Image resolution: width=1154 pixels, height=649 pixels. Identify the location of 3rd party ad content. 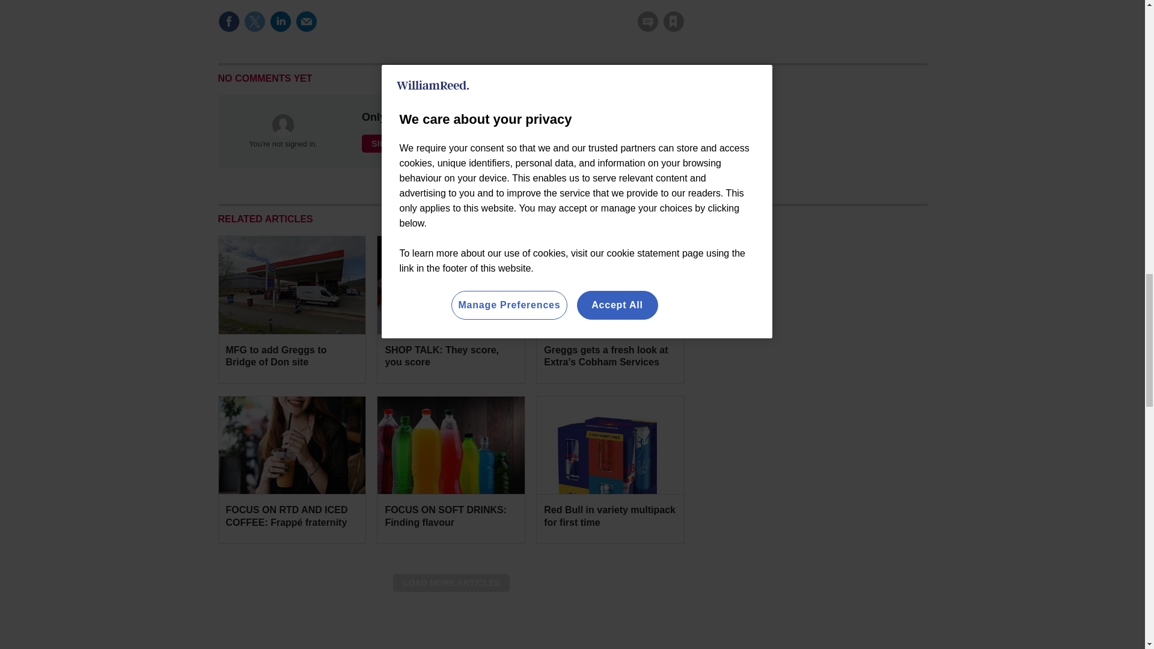
(837, 310).